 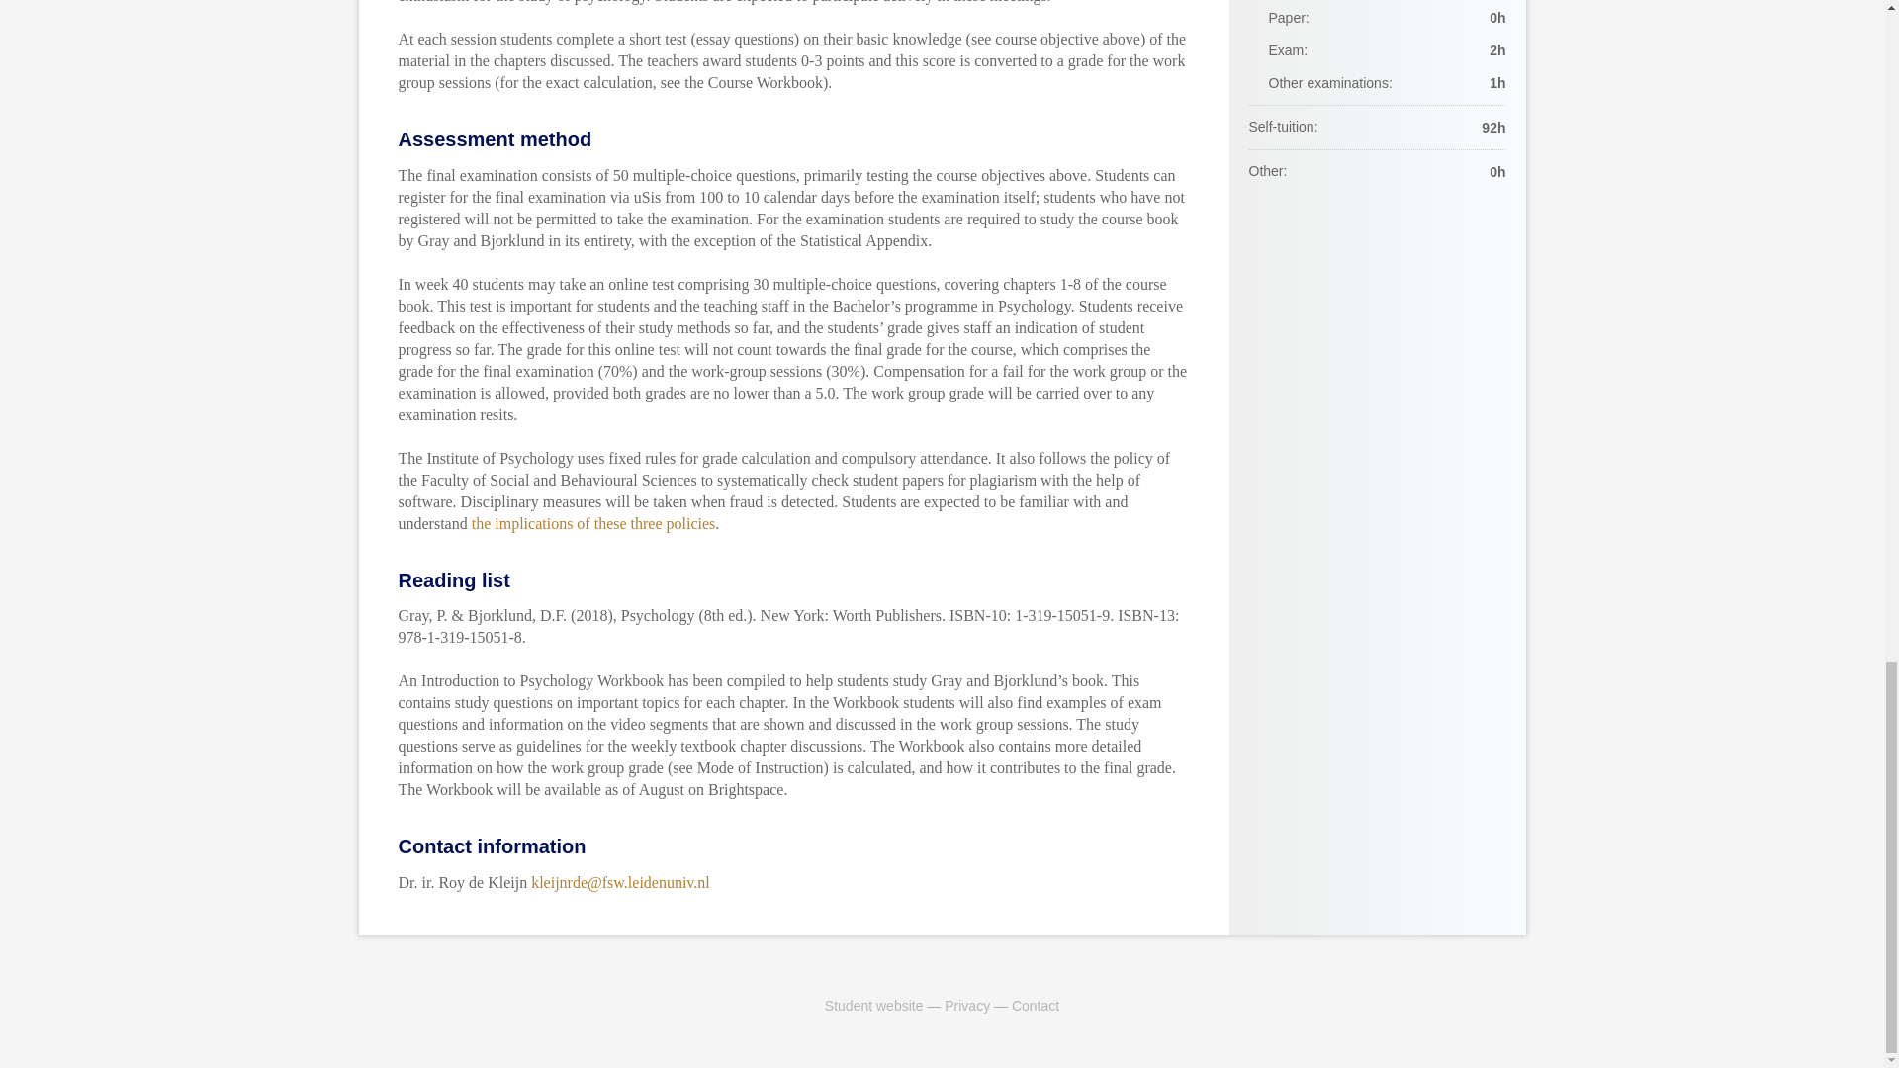 What do you see at coordinates (873, 1005) in the screenshot?
I see `Student website` at bounding box center [873, 1005].